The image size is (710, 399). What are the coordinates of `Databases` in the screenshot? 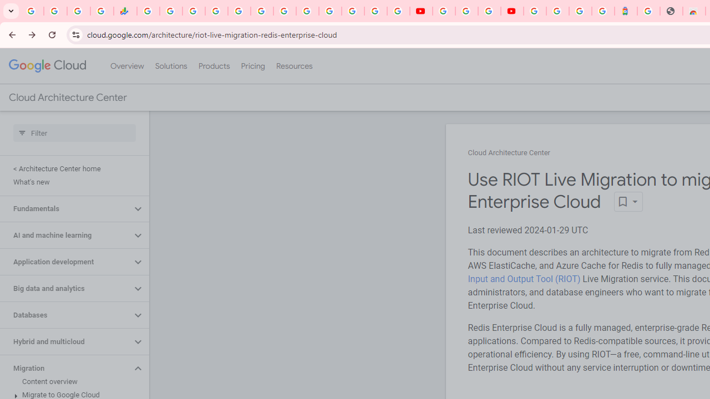 It's located at (65, 315).